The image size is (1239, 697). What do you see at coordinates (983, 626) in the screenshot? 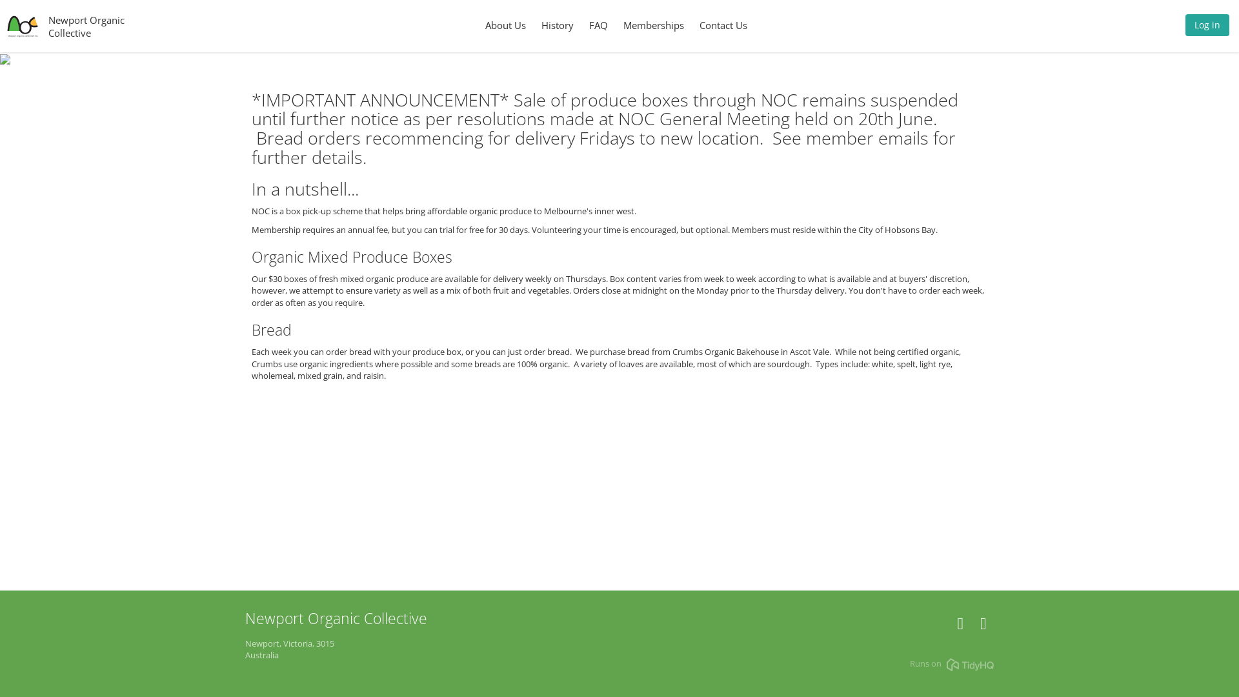
I see `NOC3015` at bounding box center [983, 626].